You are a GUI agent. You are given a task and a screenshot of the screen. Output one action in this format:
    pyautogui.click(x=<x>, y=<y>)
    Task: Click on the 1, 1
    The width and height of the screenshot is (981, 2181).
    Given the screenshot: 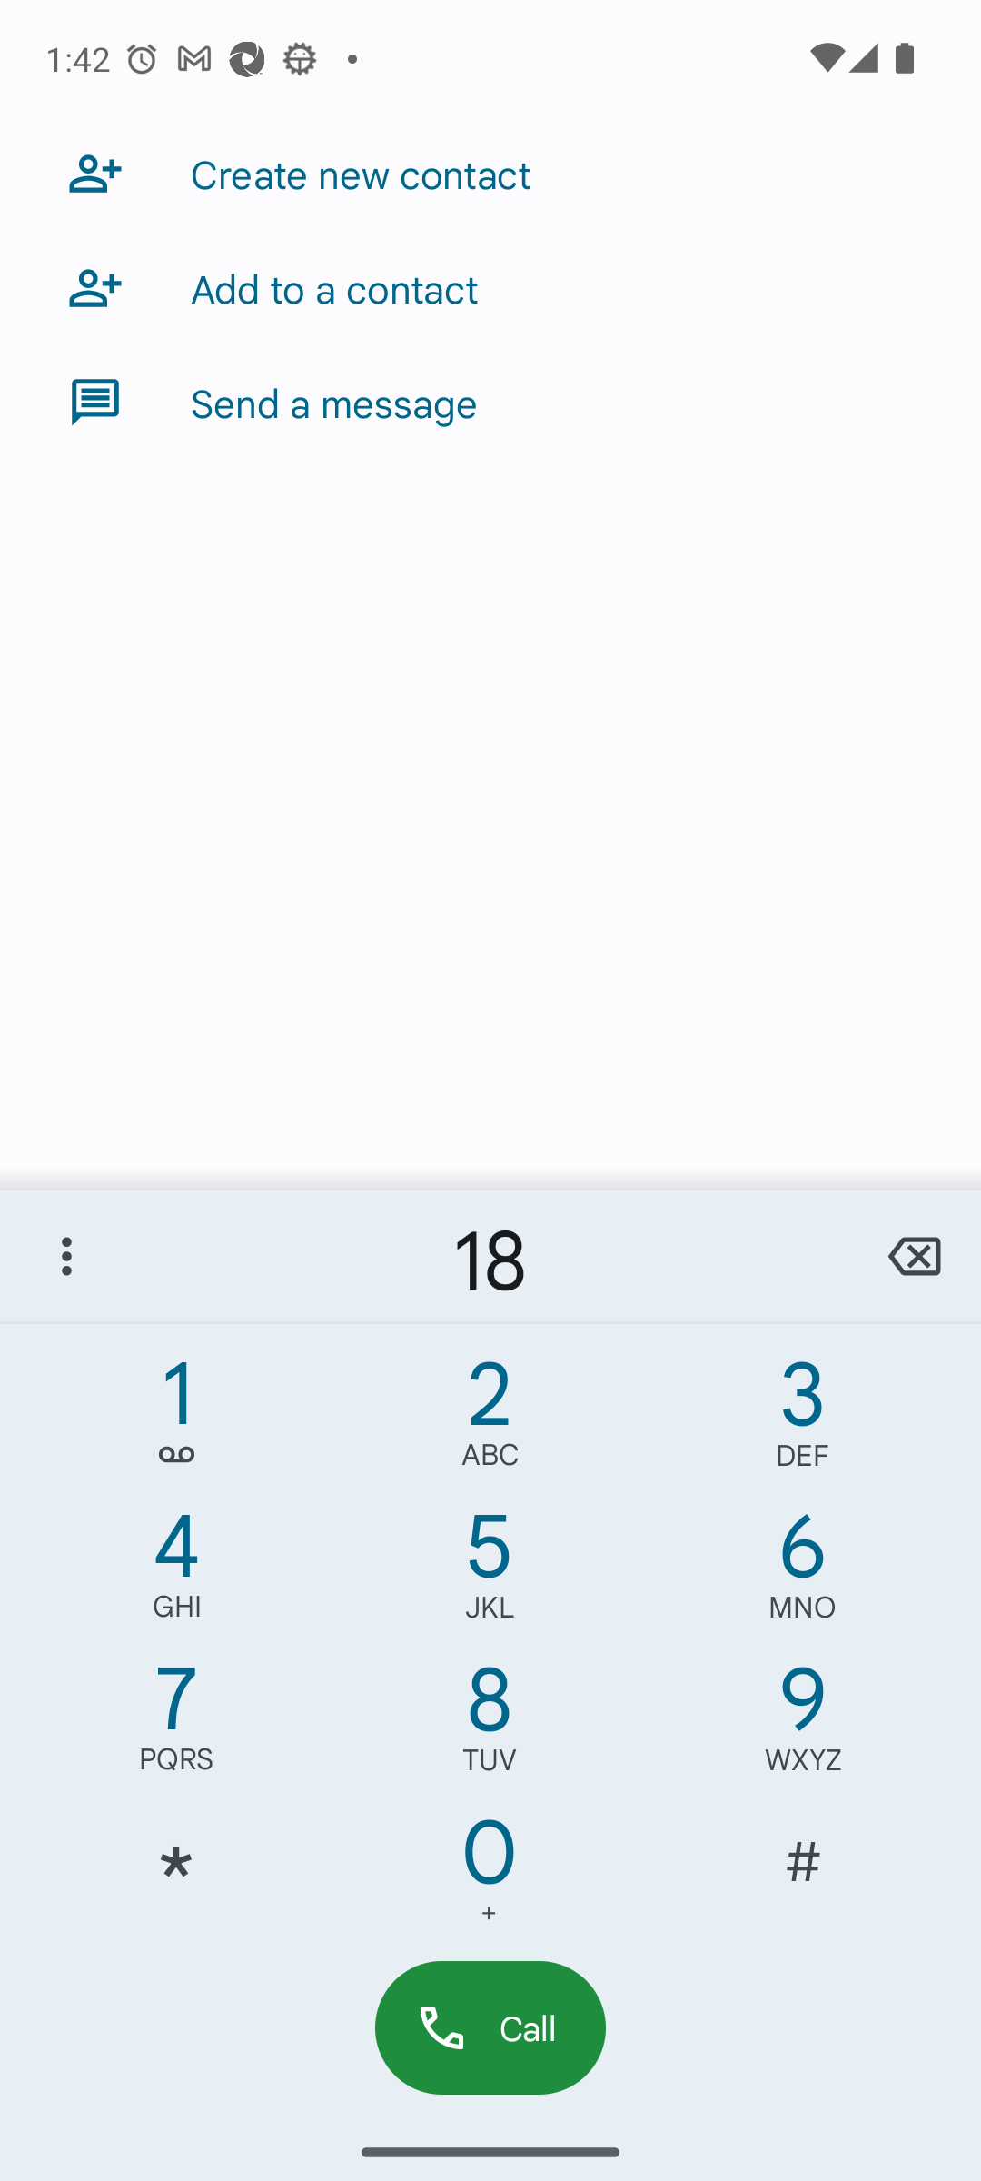 What is the action you would take?
    pyautogui.click(x=176, y=1419)
    